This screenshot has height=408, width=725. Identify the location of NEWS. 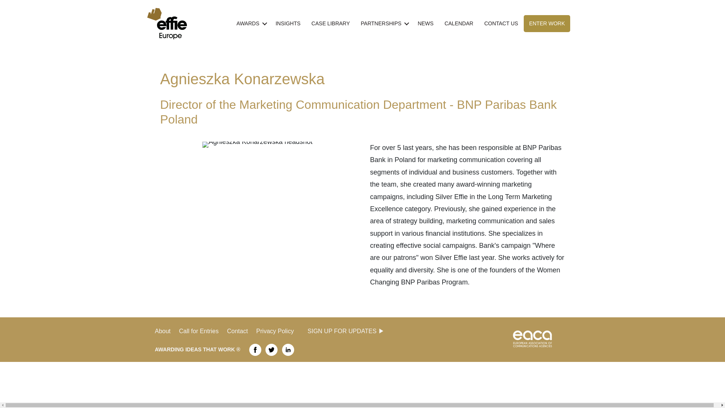
(425, 23).